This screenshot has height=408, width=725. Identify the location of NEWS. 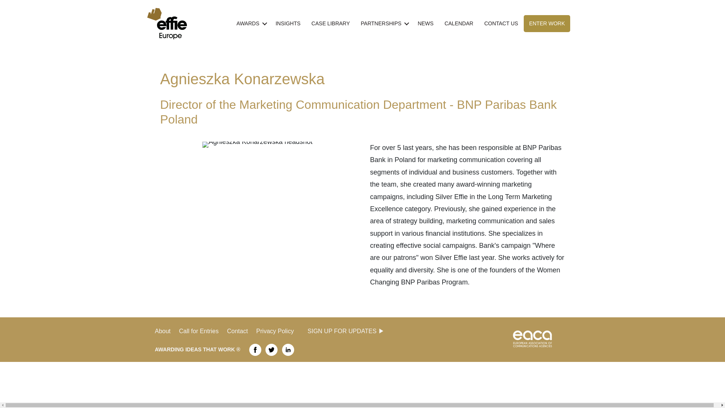
(425, 23).